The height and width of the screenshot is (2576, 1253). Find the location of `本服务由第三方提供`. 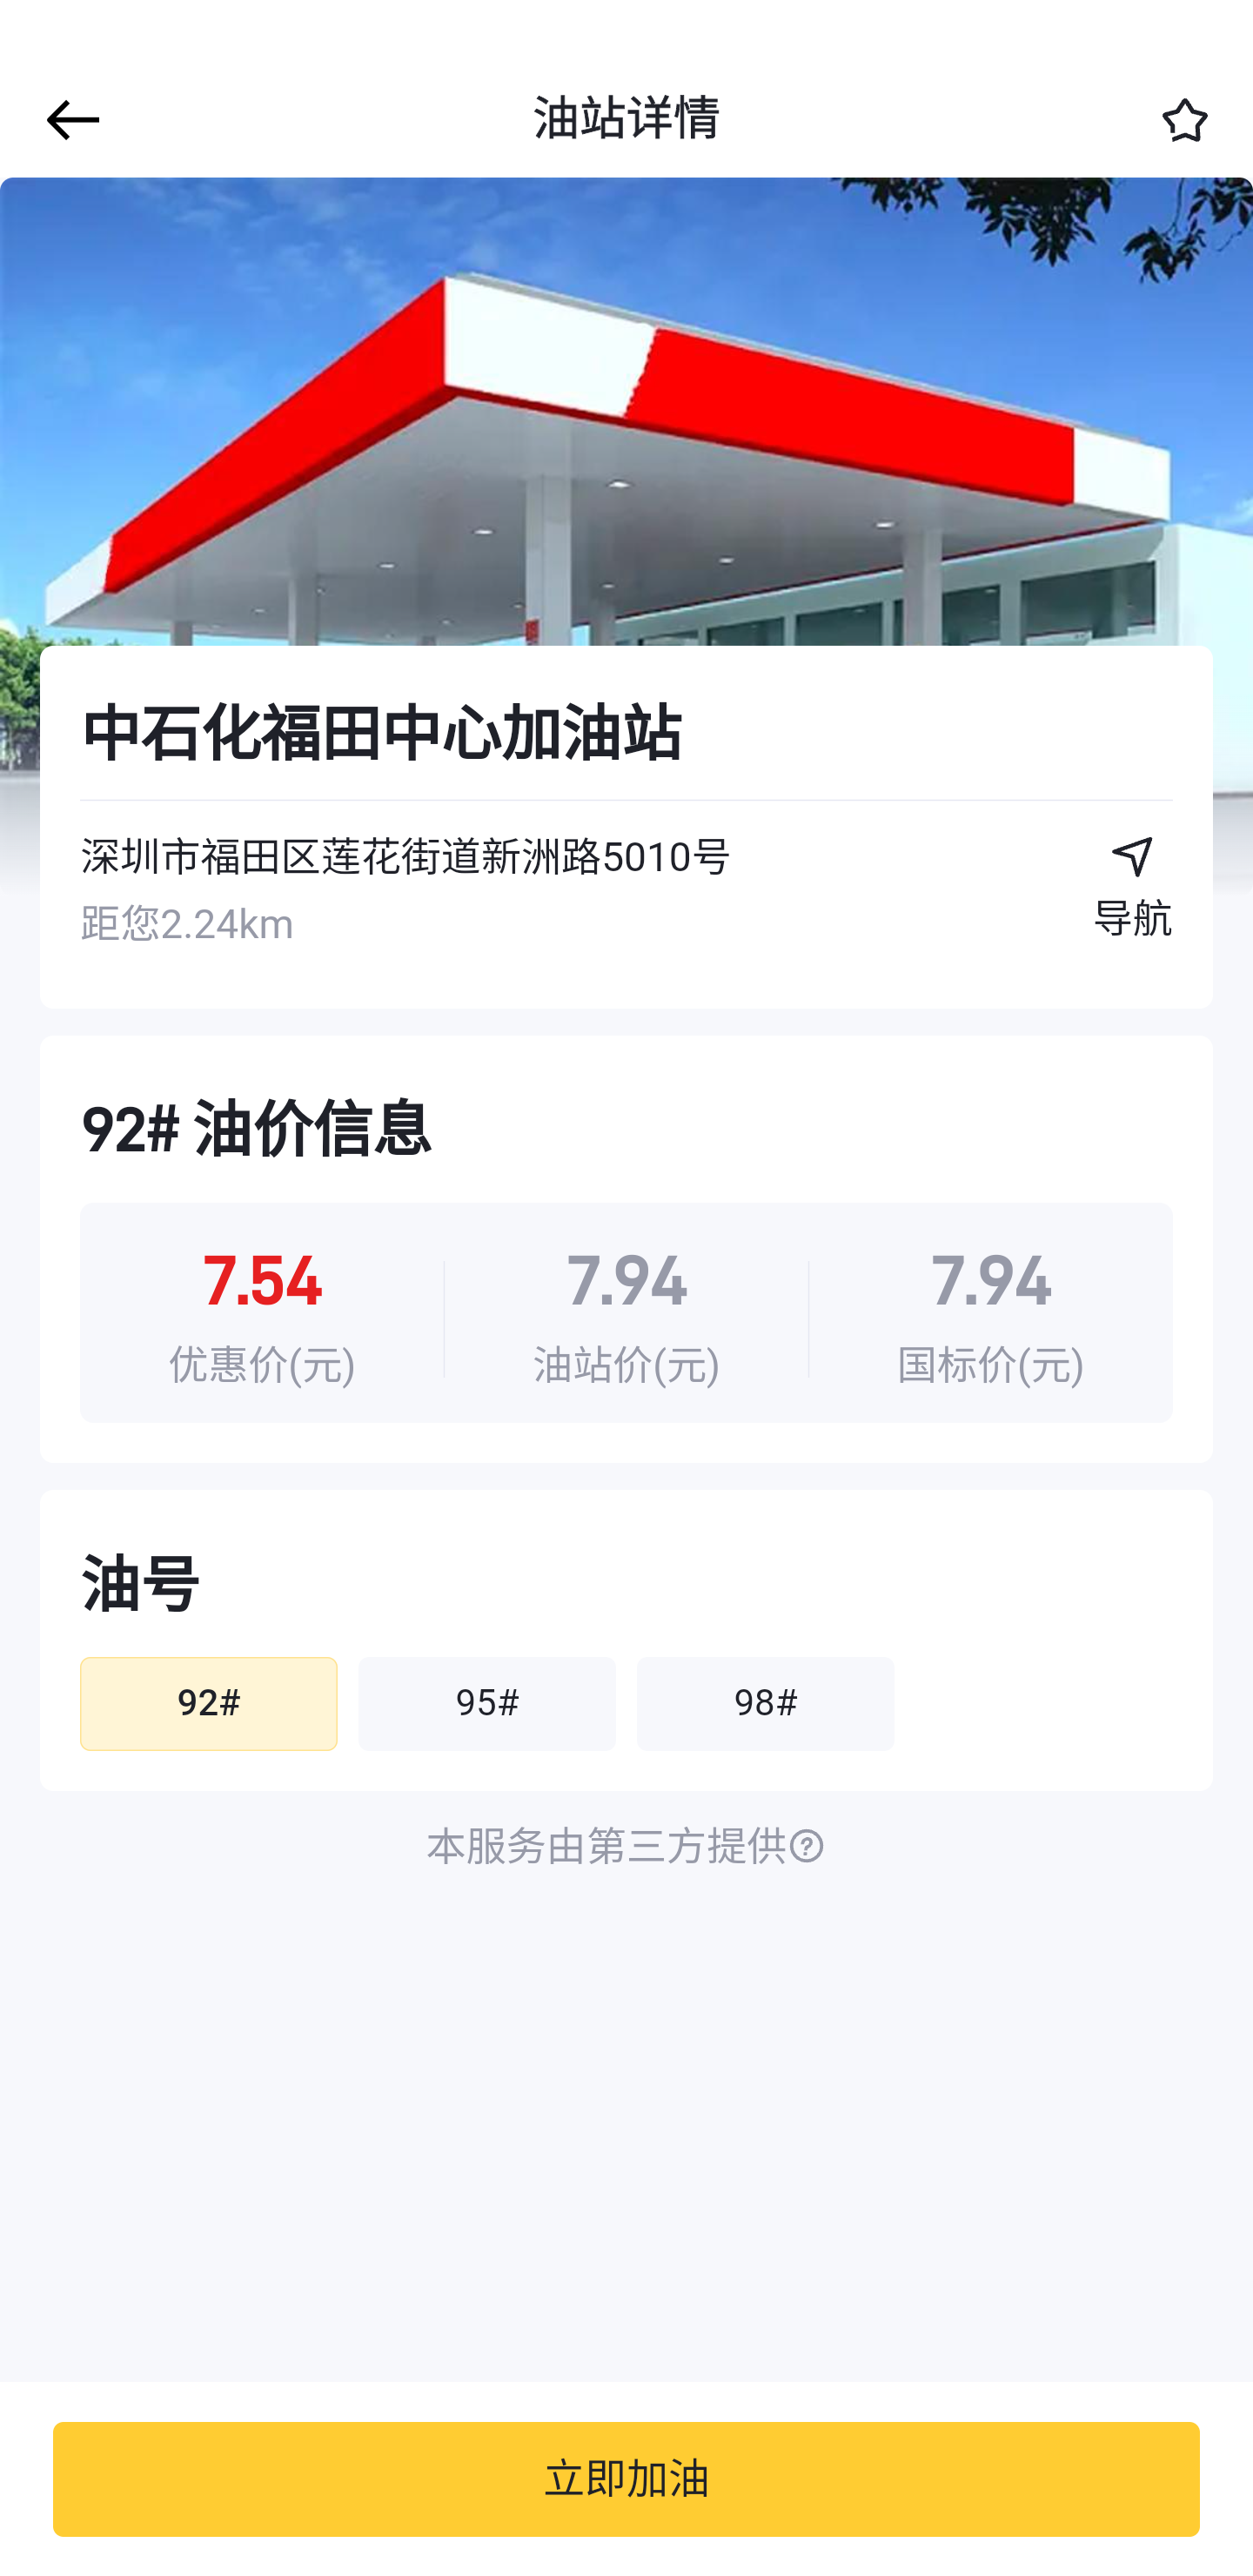

本服务由第三方提供 is located at coordinates (626, 1848).